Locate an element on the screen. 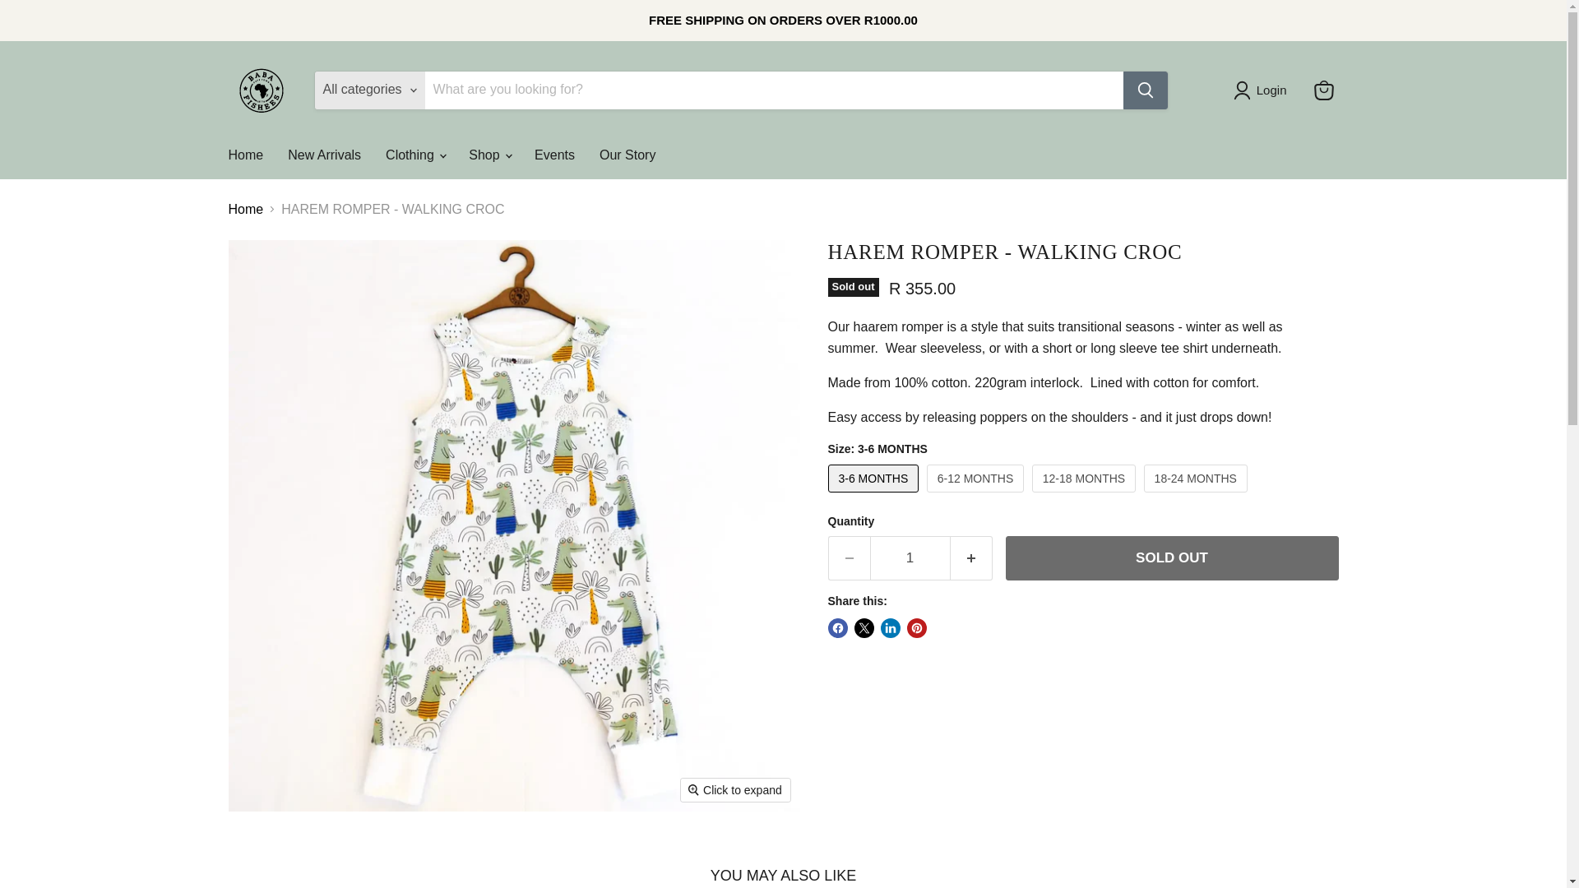  Our Story is located at coordinates (627, 155).